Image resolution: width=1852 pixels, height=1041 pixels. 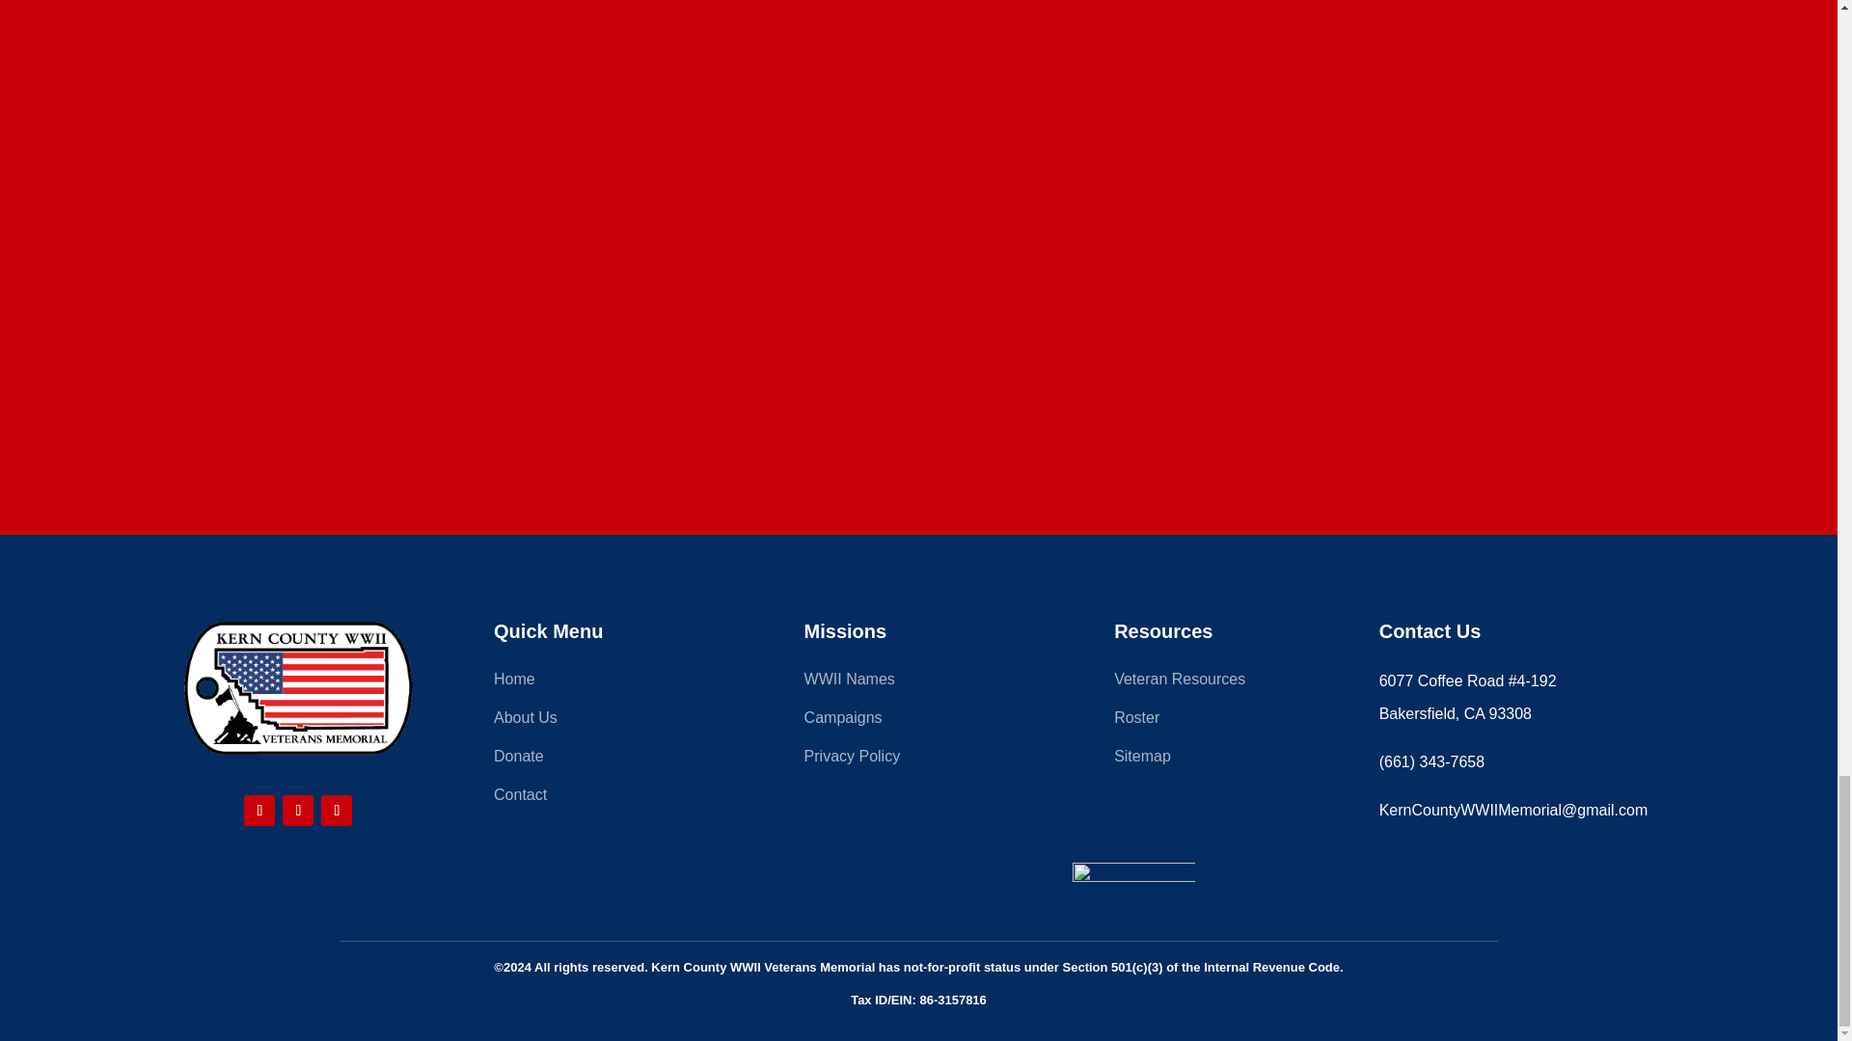 I want to click on WWII Names, so click(x=918, y=682).